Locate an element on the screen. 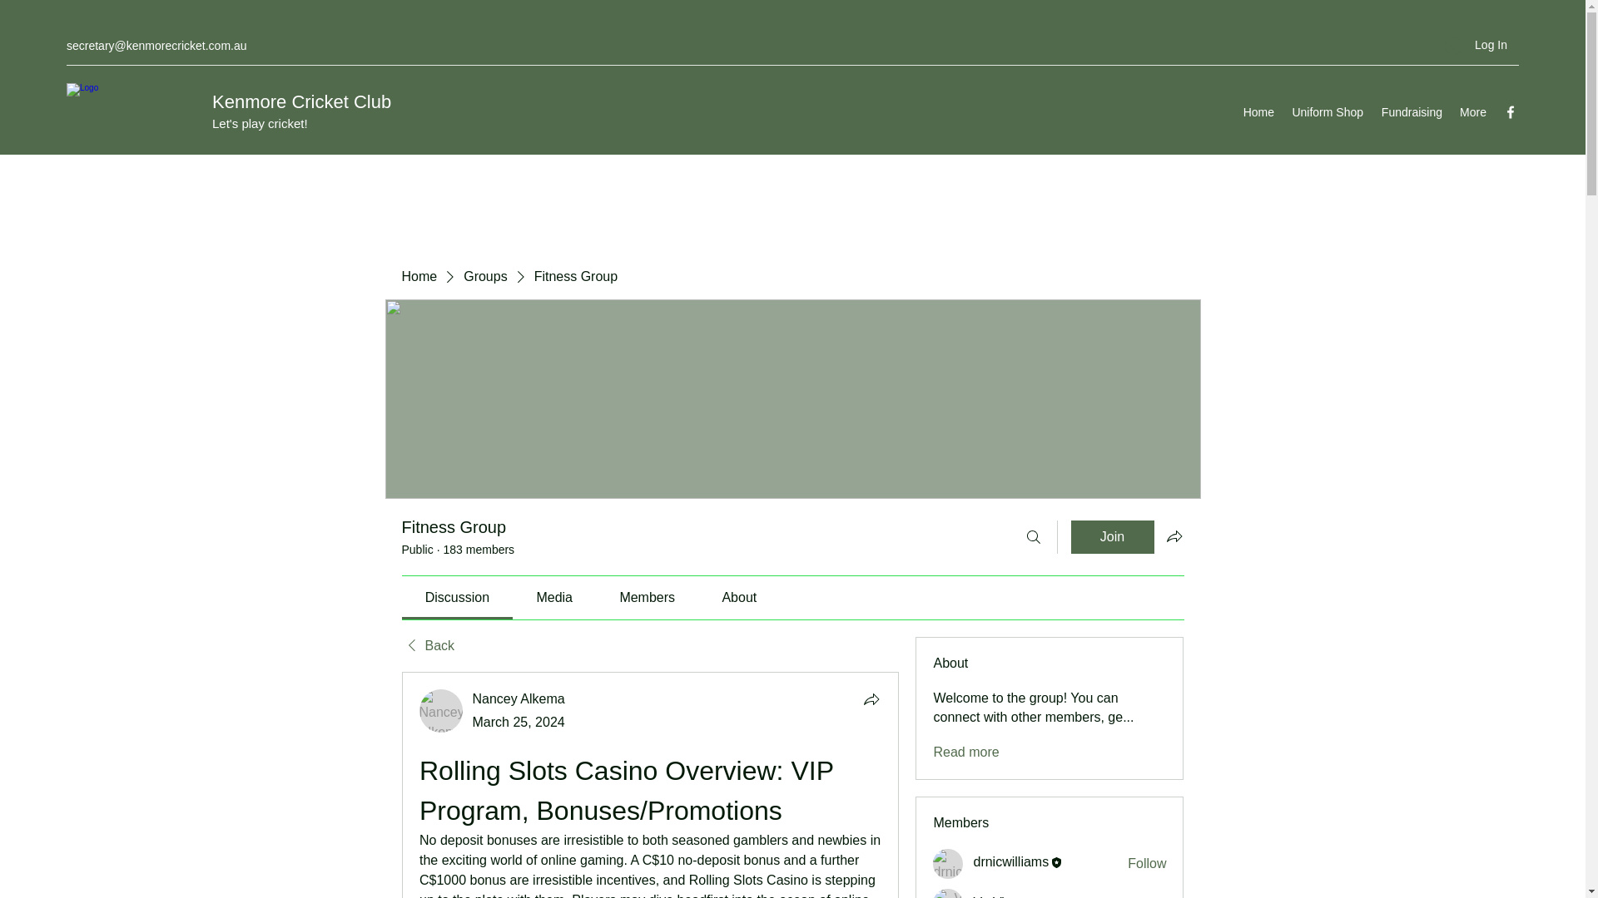 Image resolution: width=1598 pixels, height=898 pixels. Home is located at coordinates (418, 276).